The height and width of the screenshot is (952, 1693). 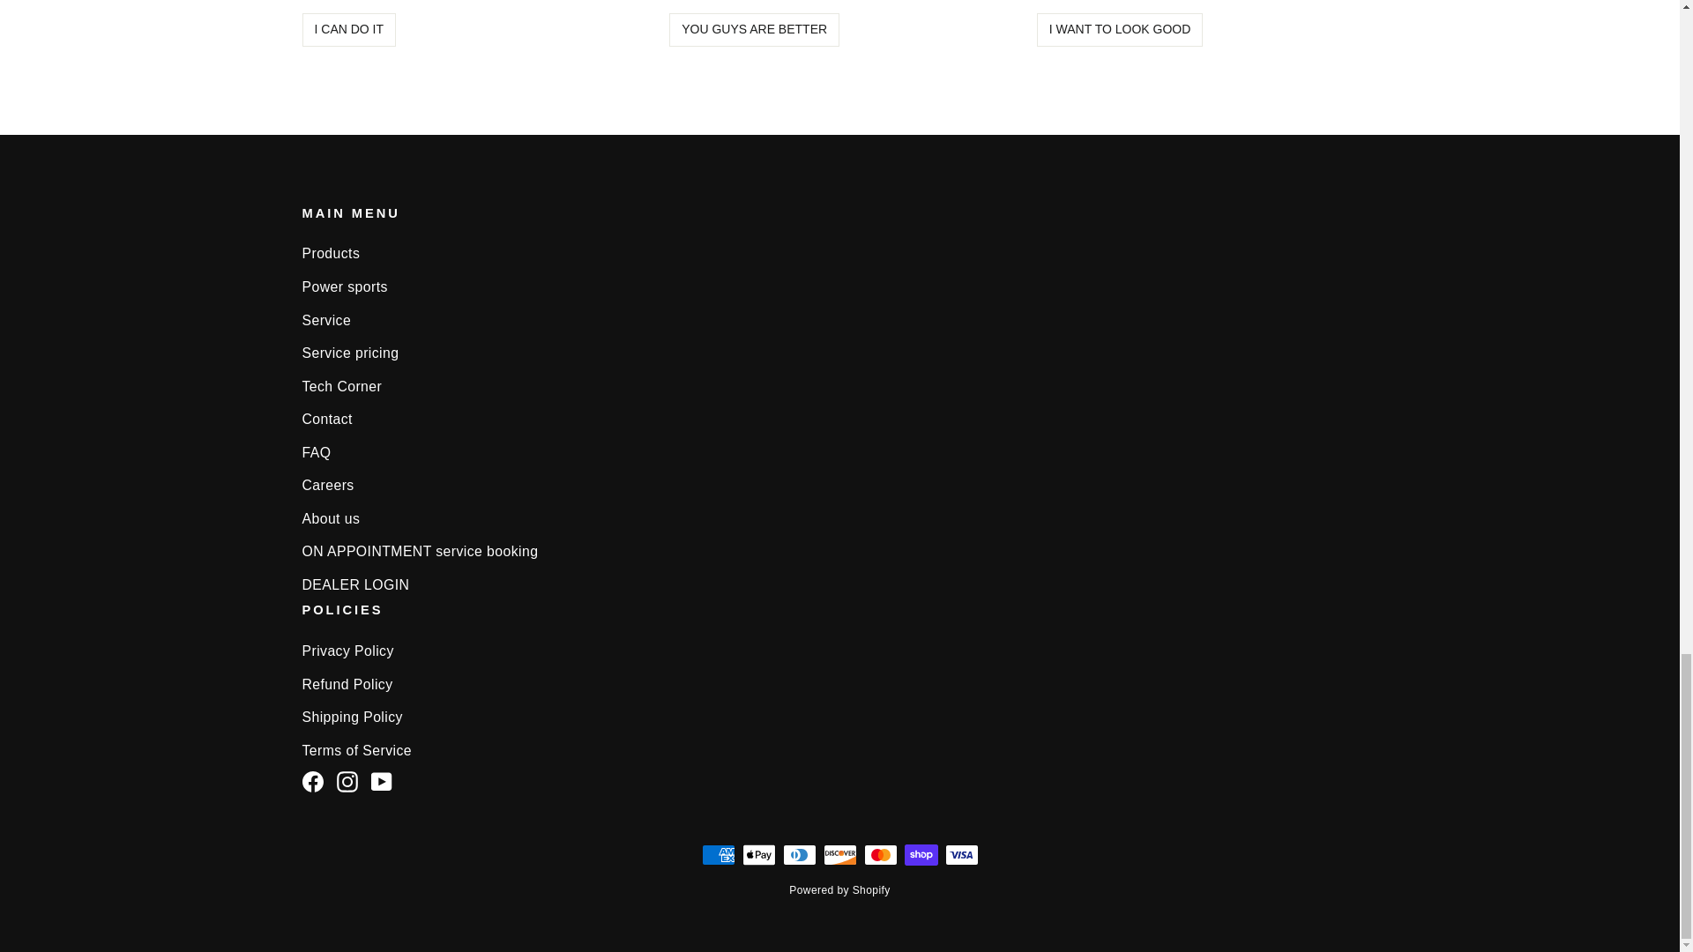 What do you see at coordinates (347, 779) in the screenshot?
I see `S4 Suspension on Instagram` at bounding box center [347, 779].